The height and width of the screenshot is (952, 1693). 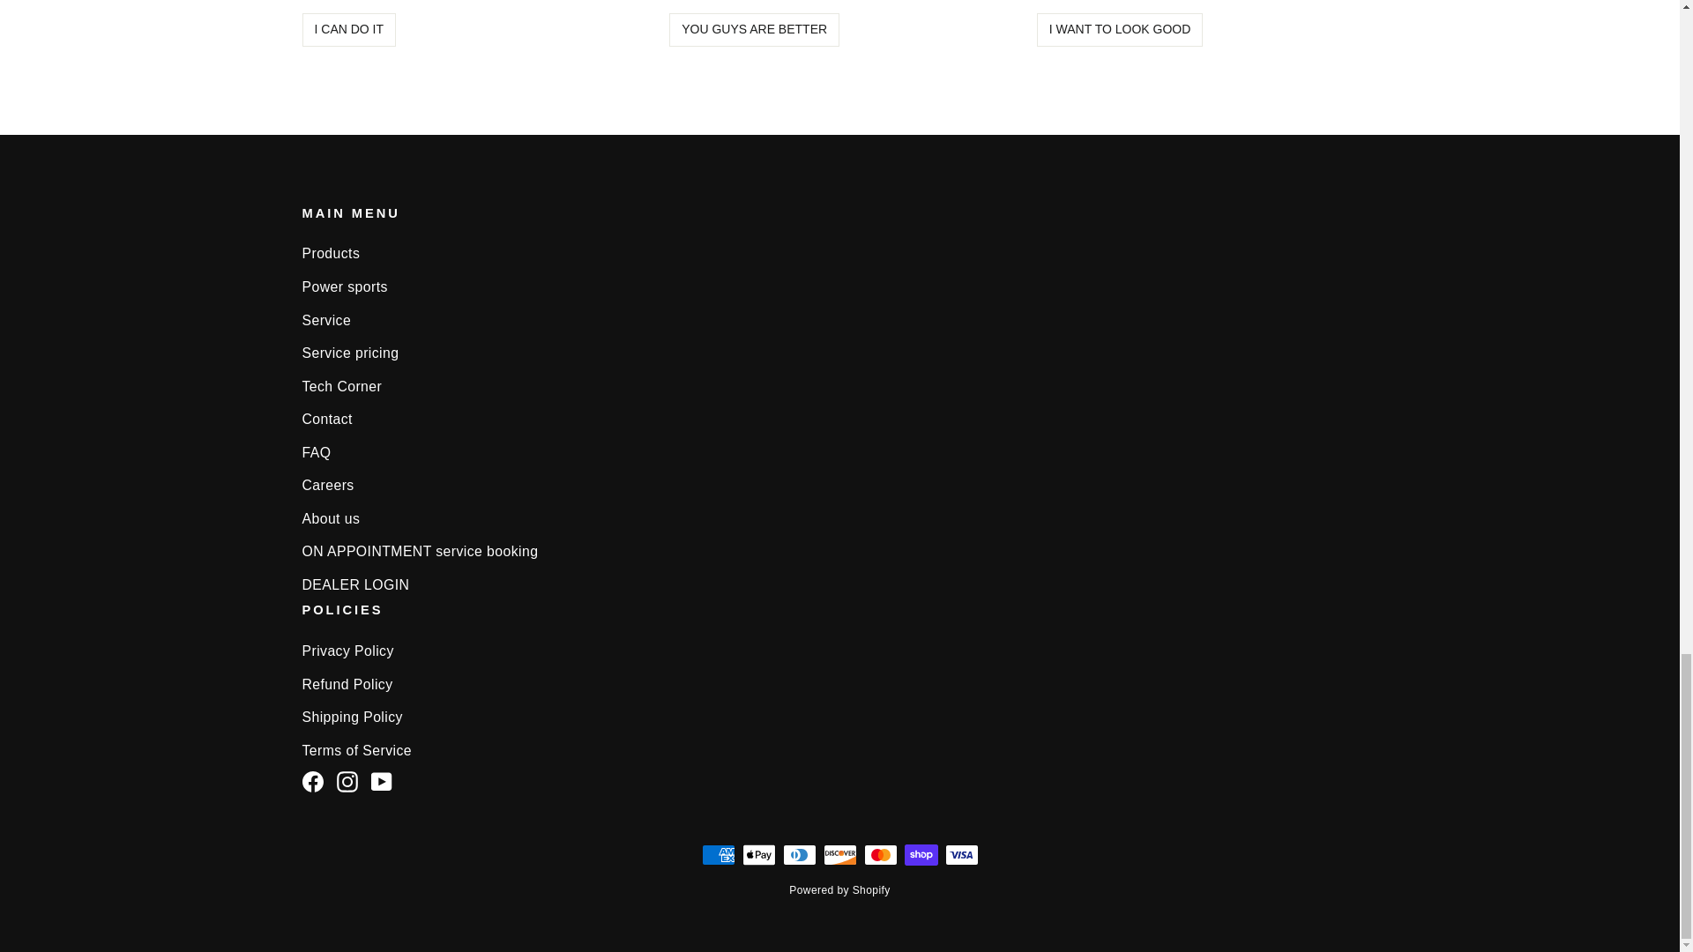 What do you see at coordinates (347, 779) in the screenshot?
I see `S4 Suspension on Instagram` at bounding box center [347, 779].